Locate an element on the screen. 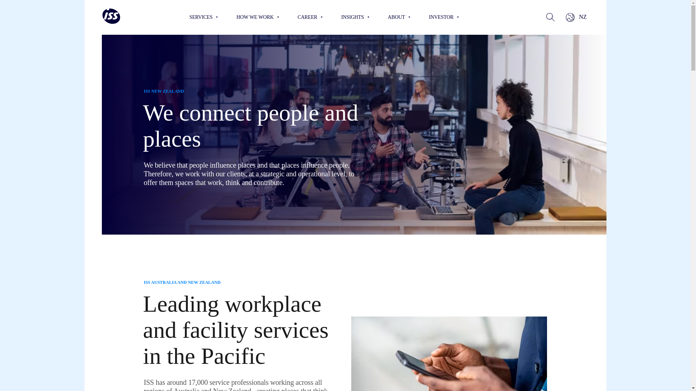  SERVICES is located at coordinates (204, 17).